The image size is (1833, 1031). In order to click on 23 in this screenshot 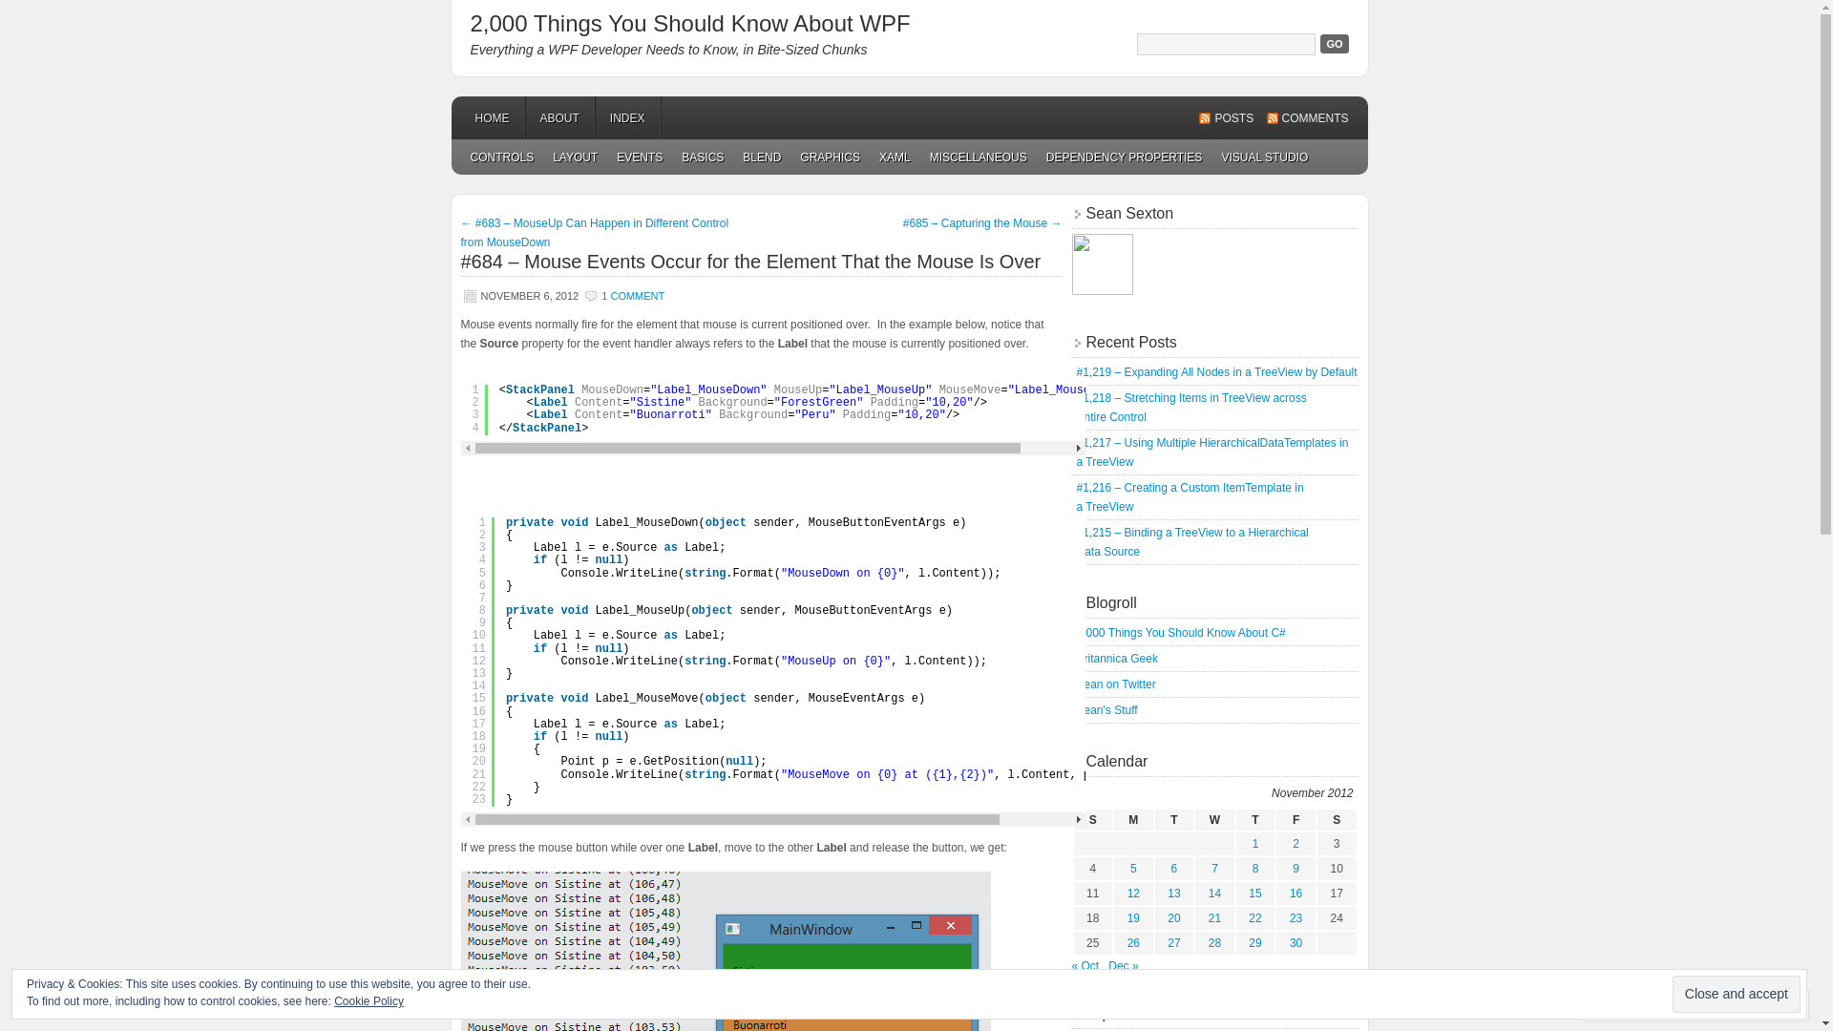, I will do `click(1296, 918)`.